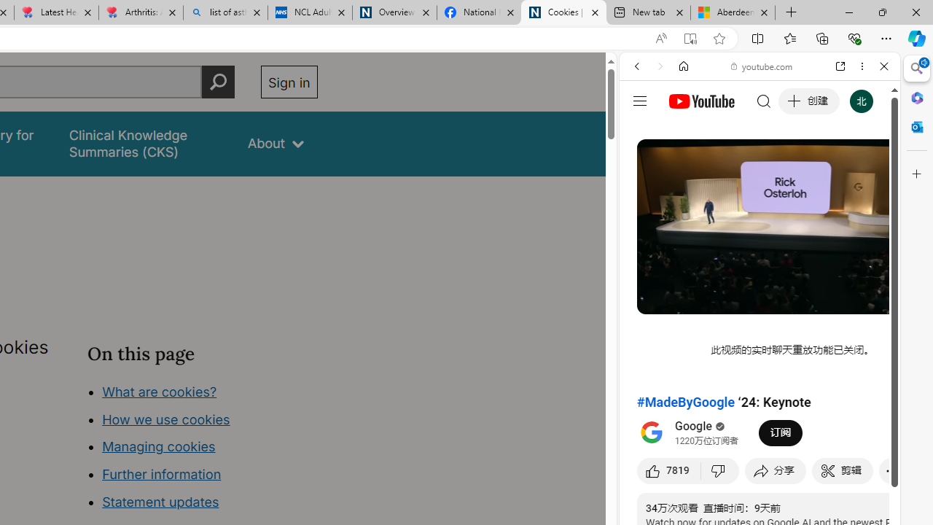 The height and width of the screenshot is (525, 933). What do you see at coordinates (643, 131) in the screenshot?
I see `Web scope` at bounding box center [643, 131].